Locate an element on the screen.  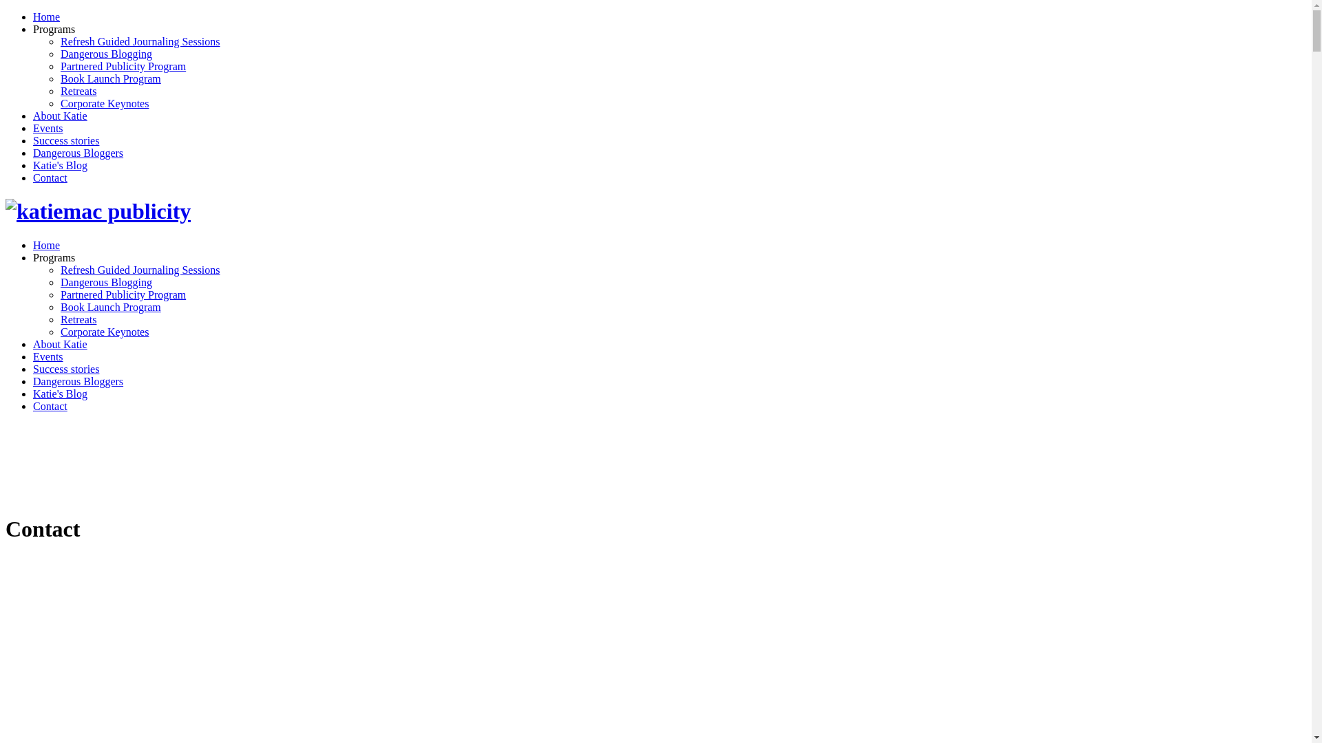
Dangerous Bloggers is located at coordinates (78, 381).